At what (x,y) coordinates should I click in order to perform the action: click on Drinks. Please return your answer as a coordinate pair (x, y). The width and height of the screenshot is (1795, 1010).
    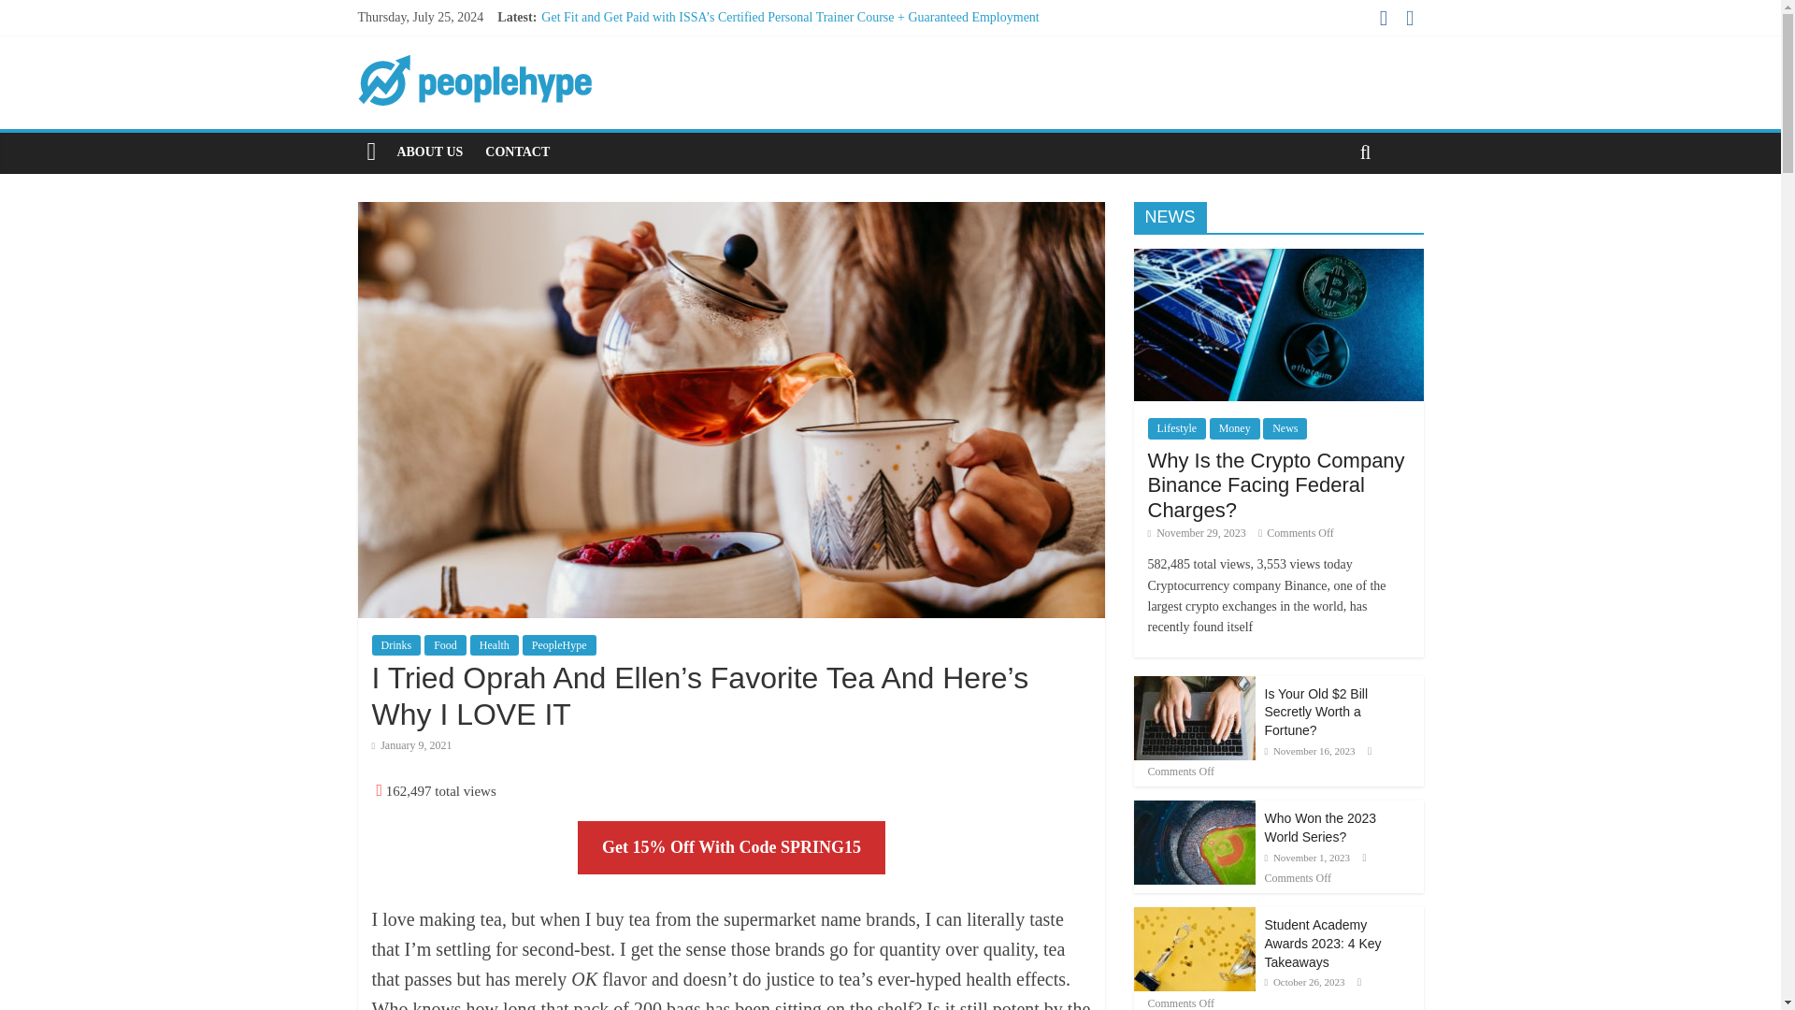
    Looking at the image, I should click on (396, 645).